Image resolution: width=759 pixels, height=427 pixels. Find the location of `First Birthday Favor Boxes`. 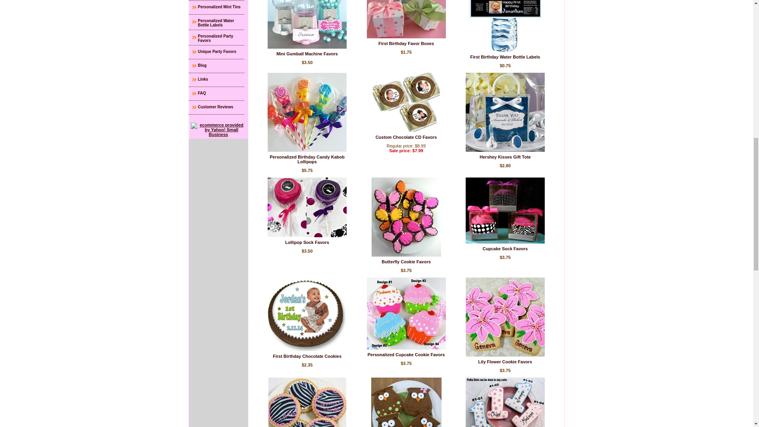

First Birthday Favor Boxes is located at coordinates (406, 19).